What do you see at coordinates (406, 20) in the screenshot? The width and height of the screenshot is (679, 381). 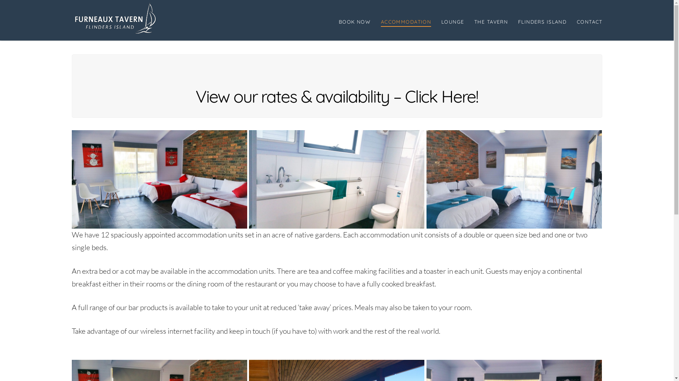 I see `ACCOMMODATION` at bounding box center [406, 20].